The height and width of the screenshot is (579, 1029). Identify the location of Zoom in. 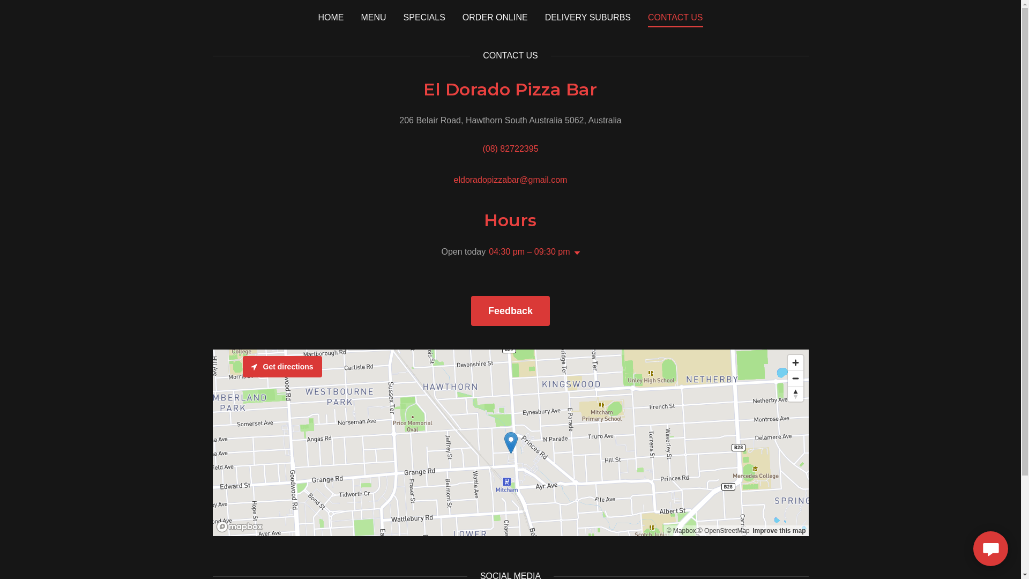
(795, 362).